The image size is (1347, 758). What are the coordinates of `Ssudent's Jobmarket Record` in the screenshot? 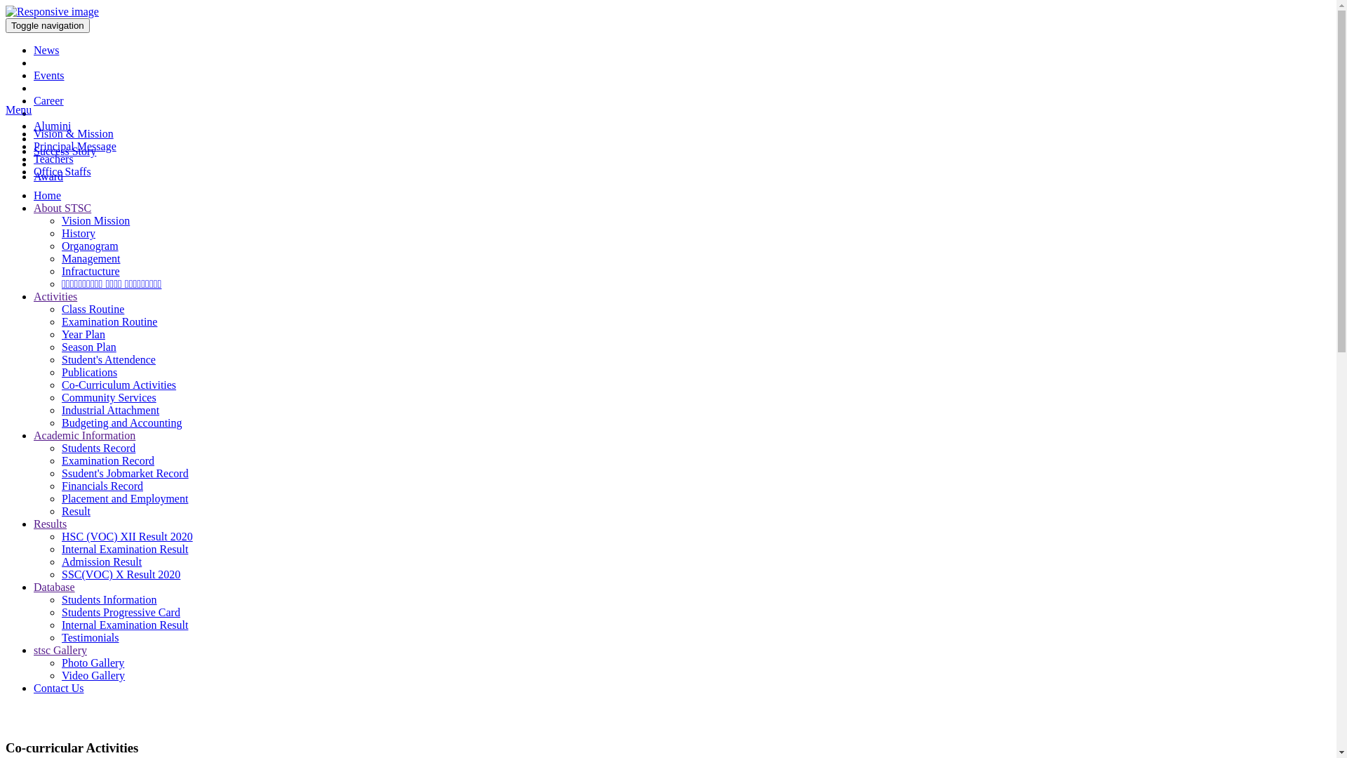 It's located at (125, 473).